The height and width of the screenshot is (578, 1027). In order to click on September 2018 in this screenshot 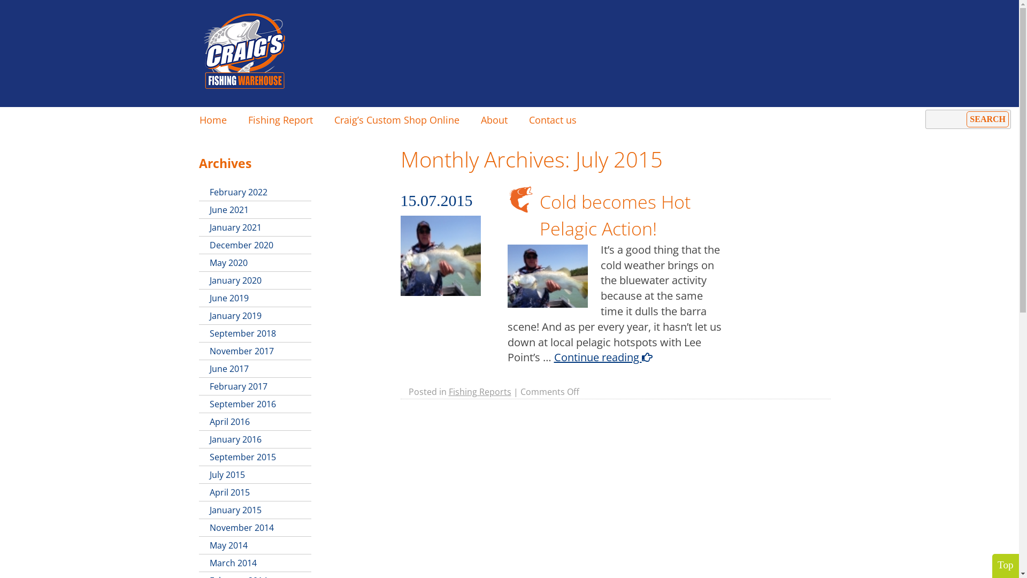, I will do `click(255, 334)`.